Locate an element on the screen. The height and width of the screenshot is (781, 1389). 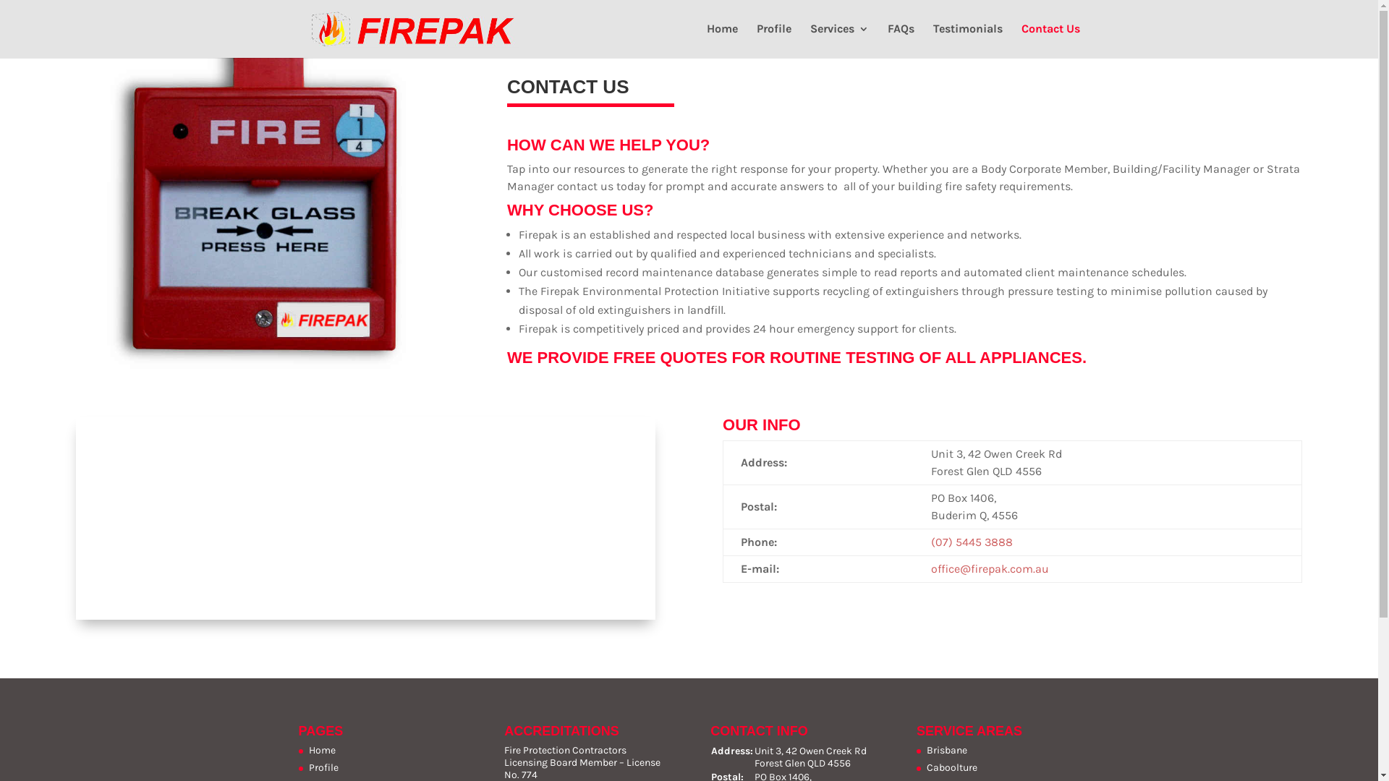
Testimonials is located at coordinates (968, 40).